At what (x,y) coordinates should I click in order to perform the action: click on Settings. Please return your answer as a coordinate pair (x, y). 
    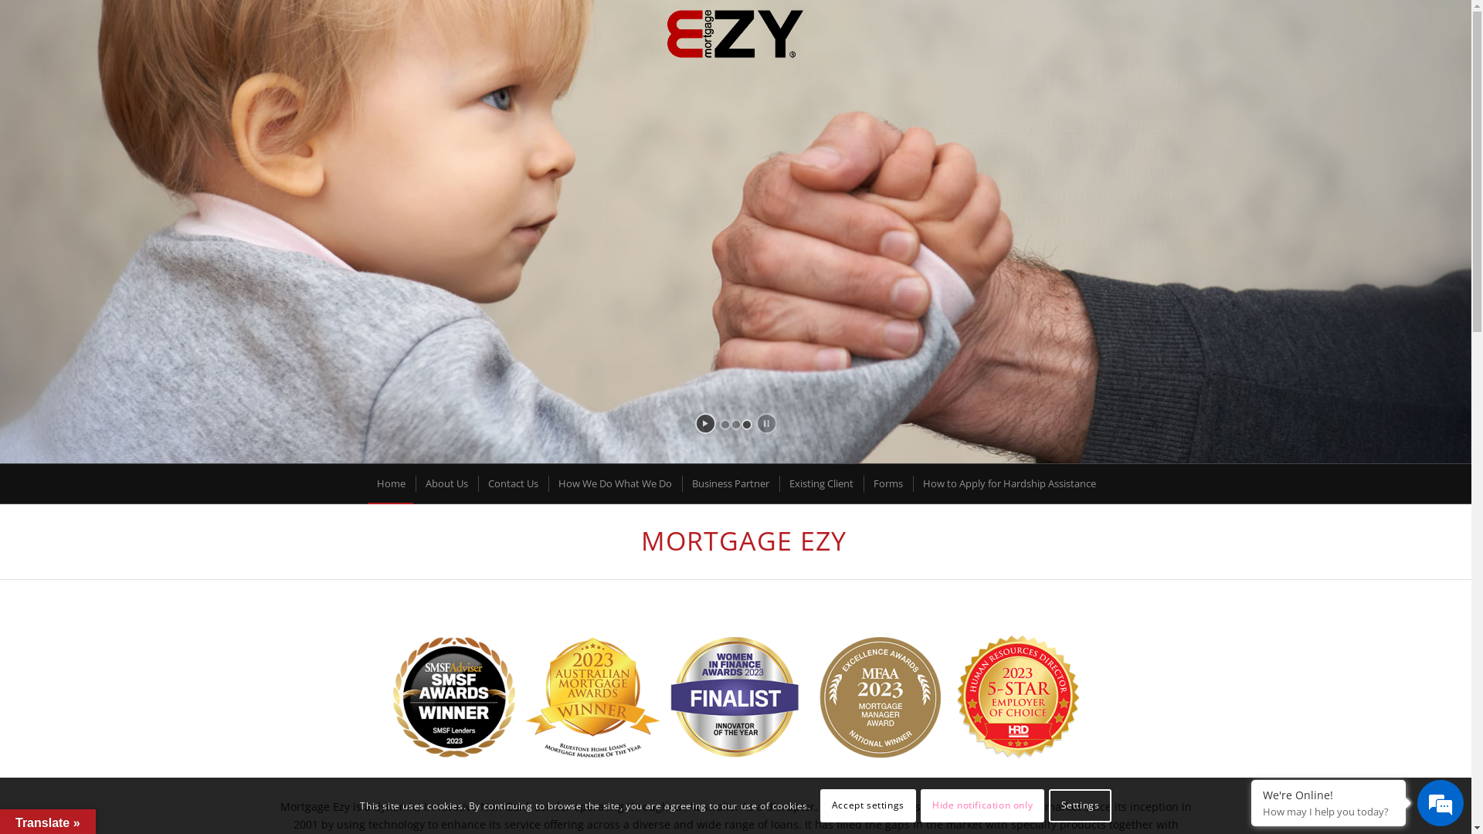
    Looking at the image, I should click on (1080, 805).